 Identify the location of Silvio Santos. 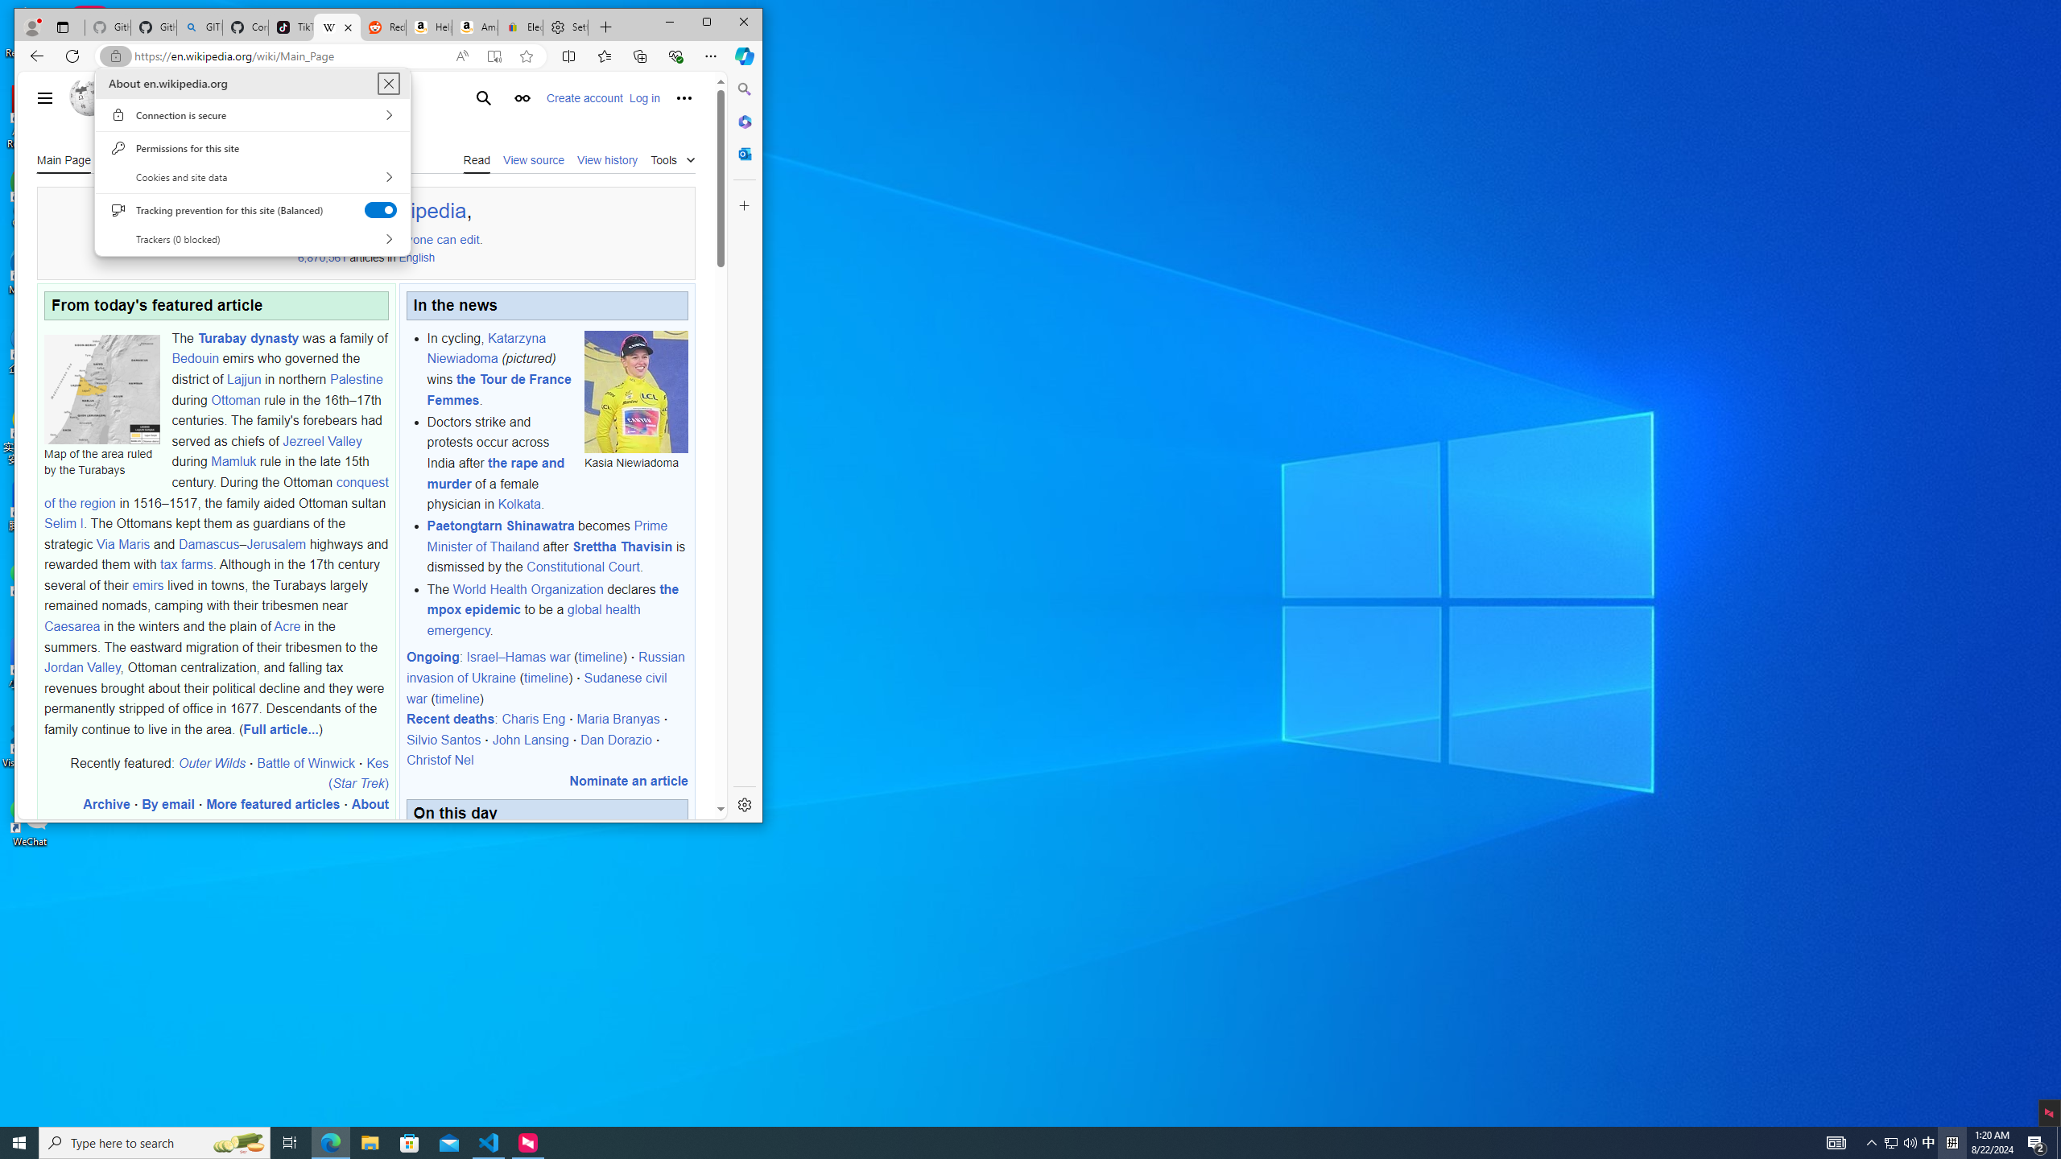
(444, 739).